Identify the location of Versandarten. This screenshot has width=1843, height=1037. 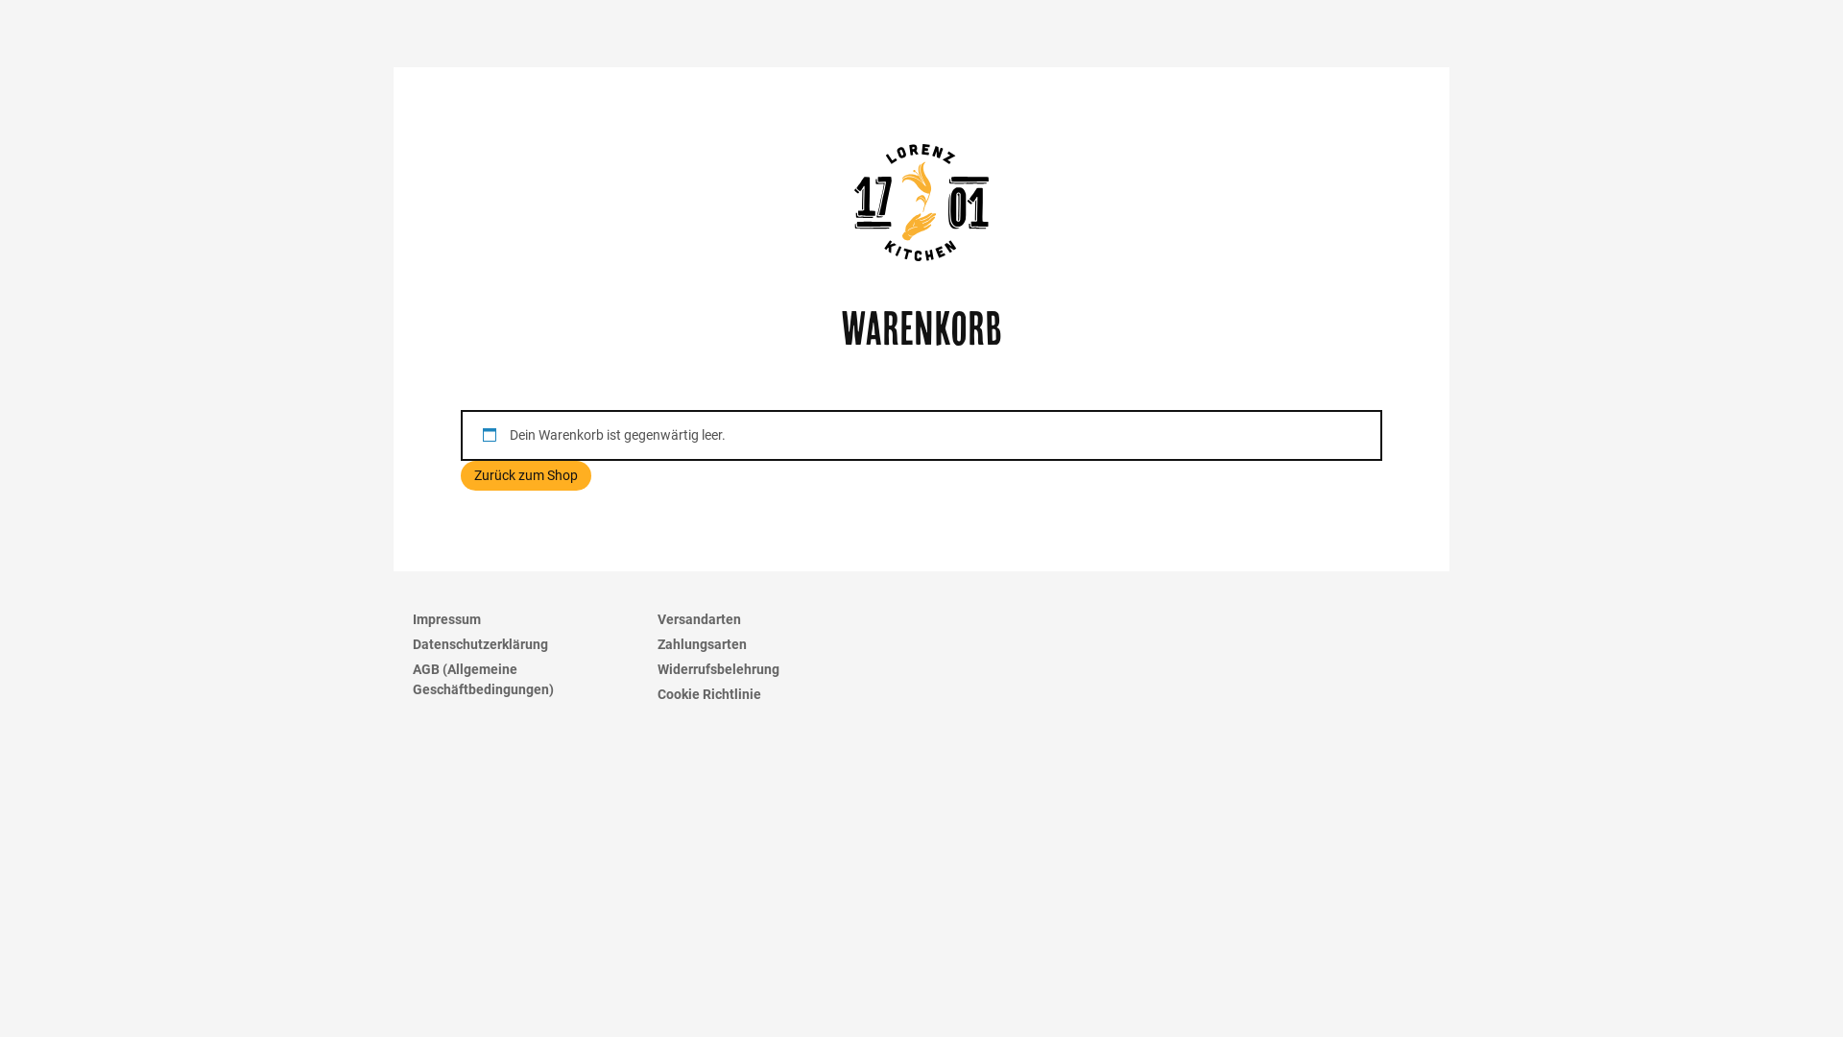
(770, 619).